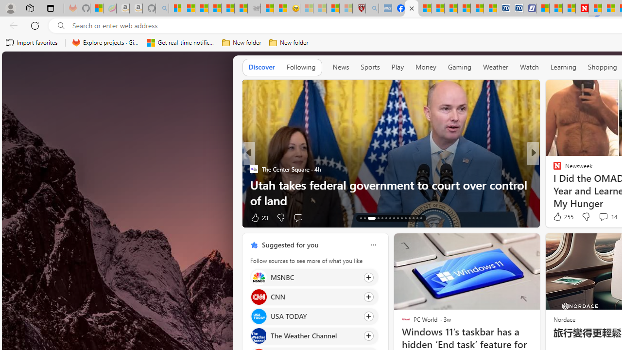 The height and width of the screenshot is (350, 622). I want to click on View comments 24 Comment, so click(600, 217).